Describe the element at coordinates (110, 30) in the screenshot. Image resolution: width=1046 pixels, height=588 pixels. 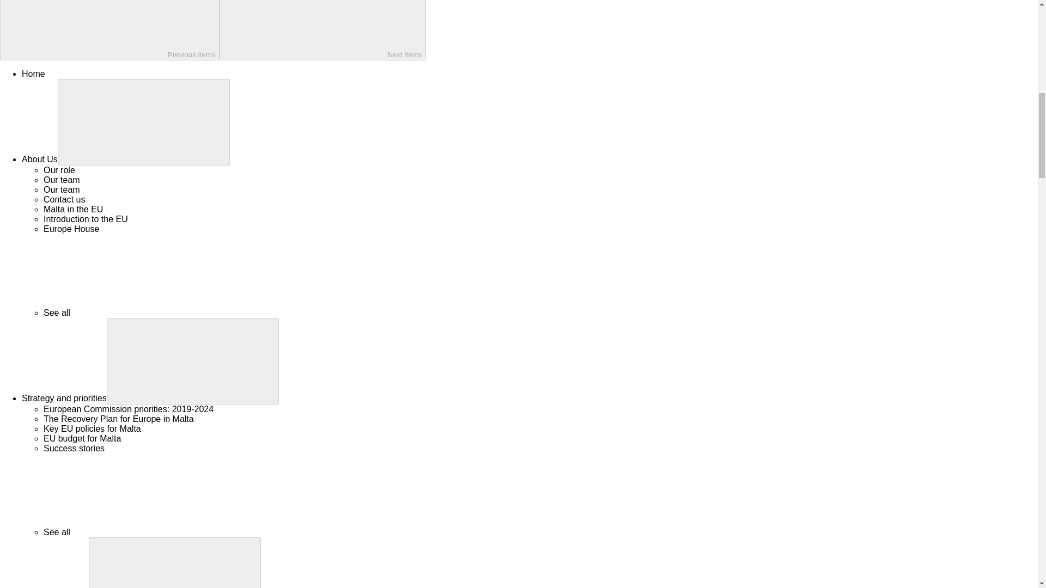
I see `Previous items` at that location.